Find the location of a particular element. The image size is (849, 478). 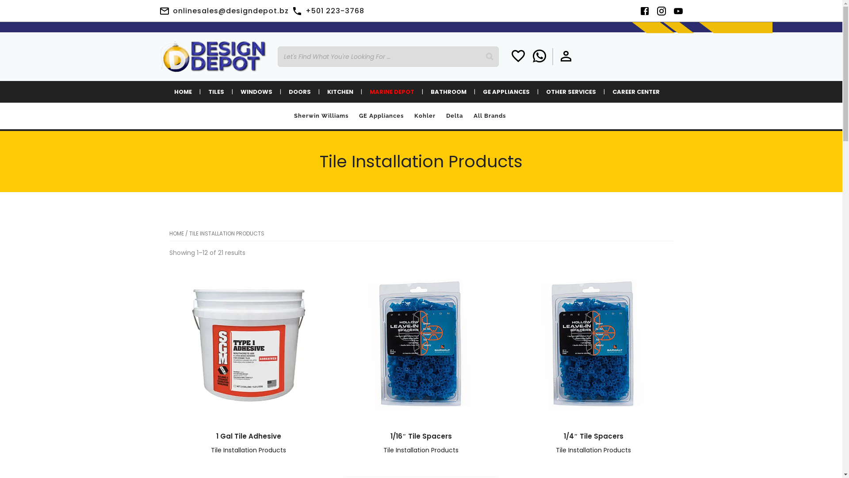

All Brands is located at coordinates (489, 116).